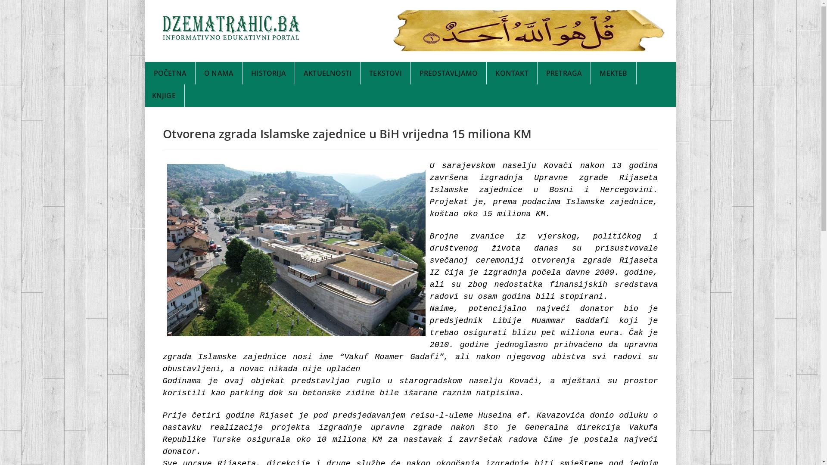 The width and height of the screenshot is (827, 465). I want to click on MEKTEB, so click(613, 73).